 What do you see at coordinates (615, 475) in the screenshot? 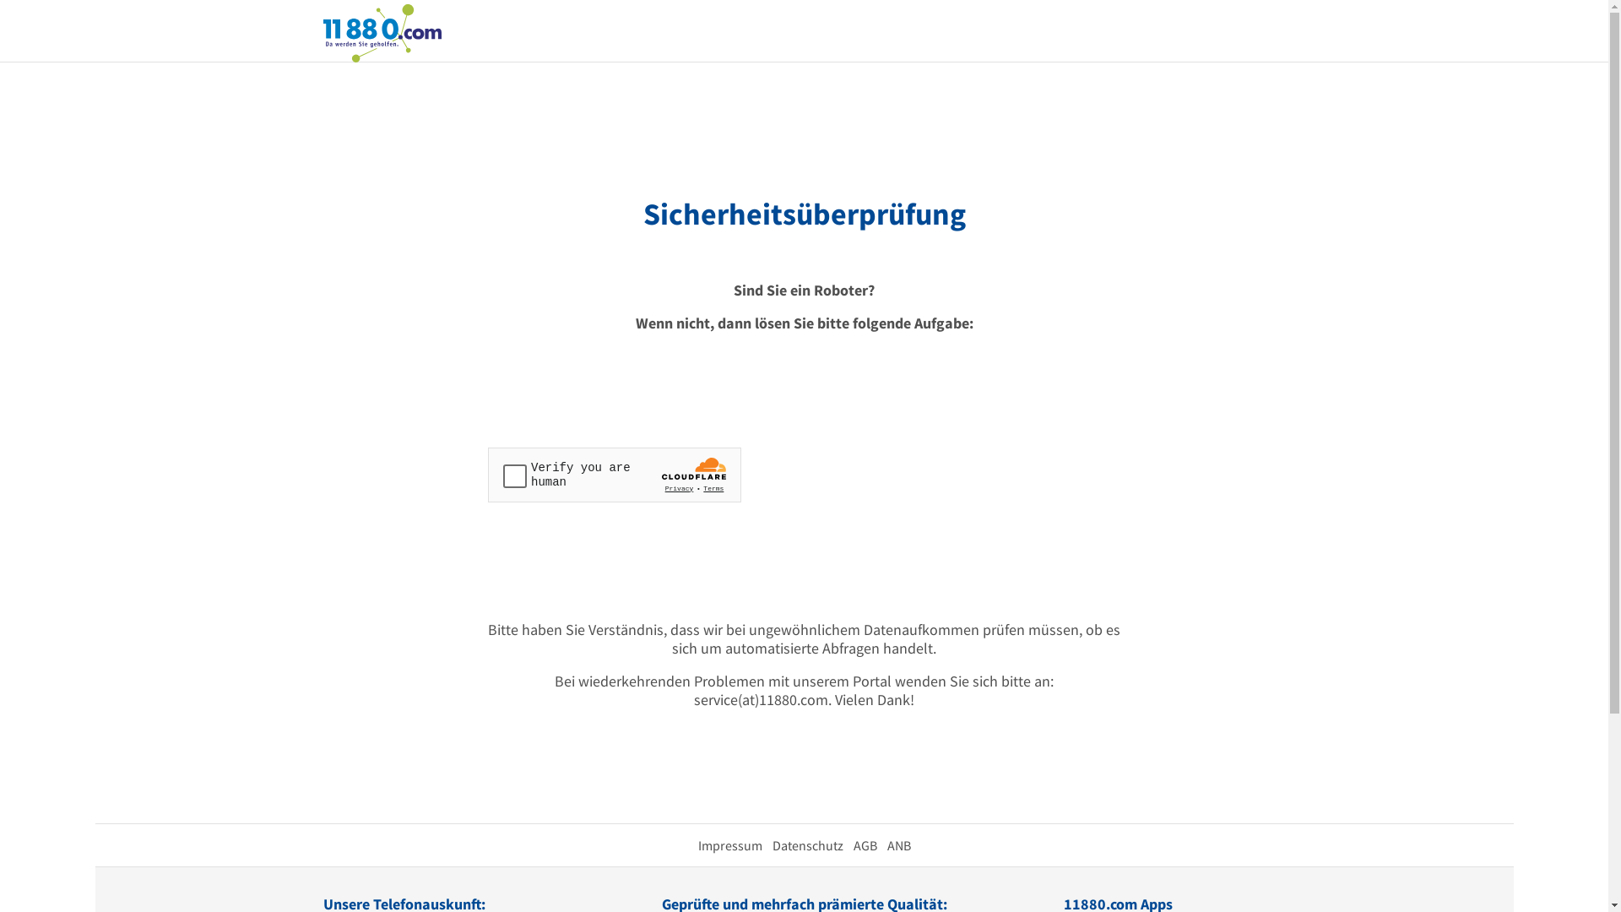
I see `Widget containing a Cloudflare security challenge` at bounding box center [615, 475].